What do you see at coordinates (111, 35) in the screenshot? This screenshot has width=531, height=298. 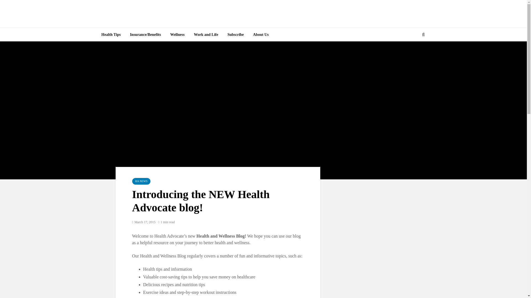 I see `Health Tips` at bounding box center [111, 35].